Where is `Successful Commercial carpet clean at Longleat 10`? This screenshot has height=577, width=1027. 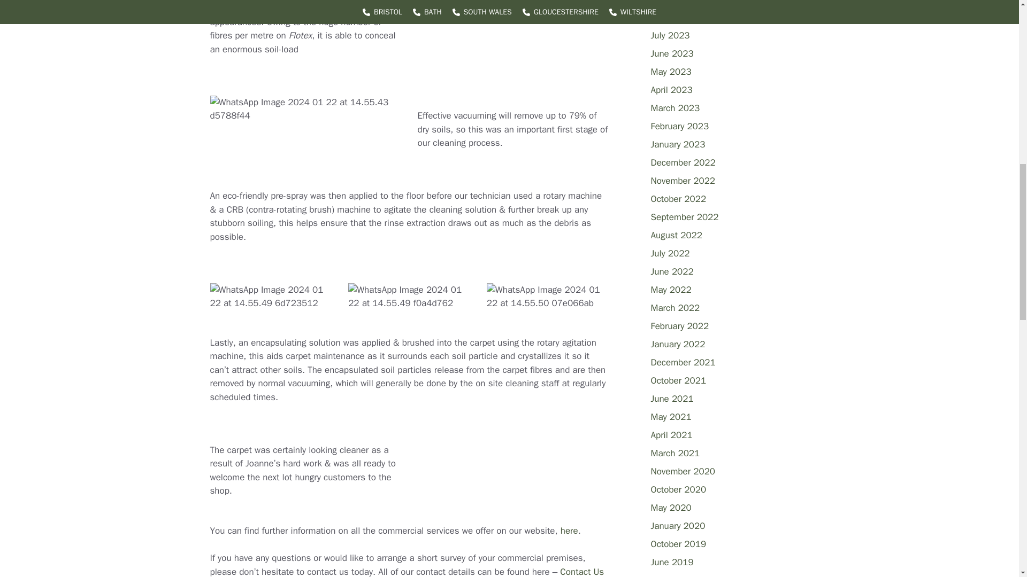
Successful Commercial carpet clean at Longleat 10 is located at coordinates (547, 297).